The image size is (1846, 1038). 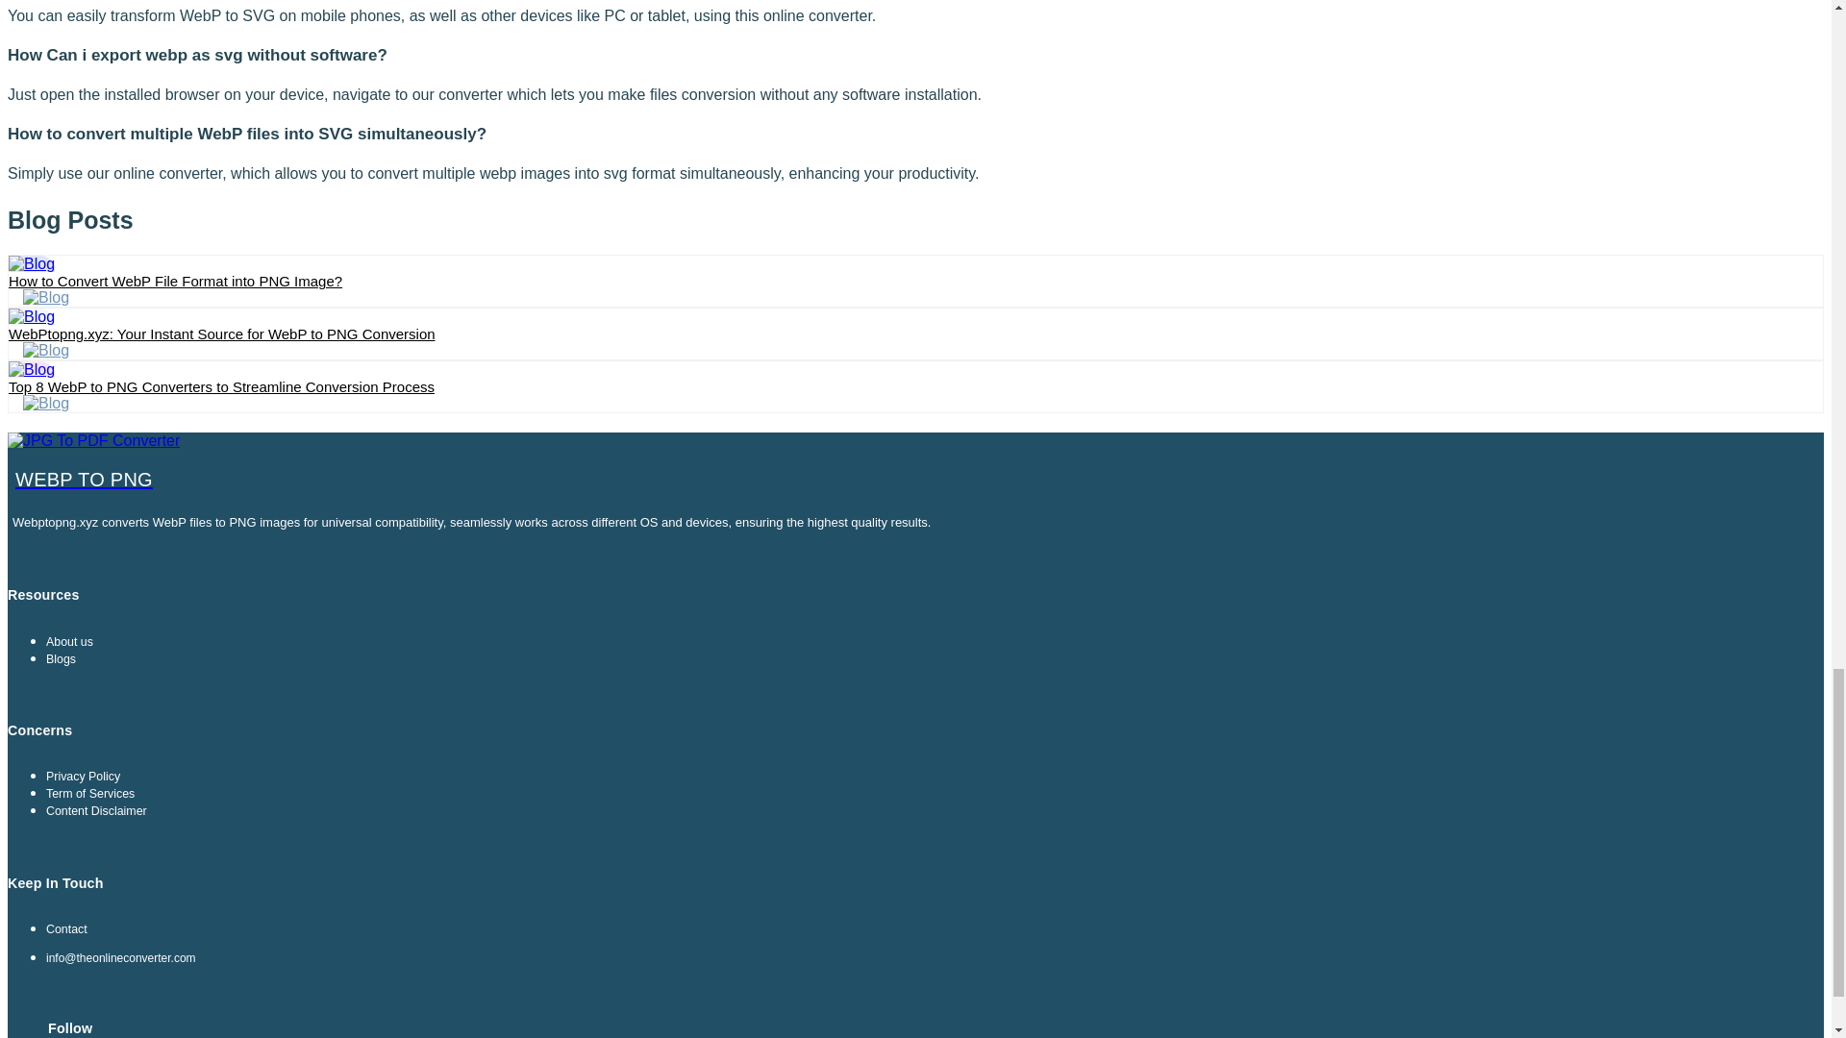 I want to click on Privacy Policy, so click(x=83, y=777).